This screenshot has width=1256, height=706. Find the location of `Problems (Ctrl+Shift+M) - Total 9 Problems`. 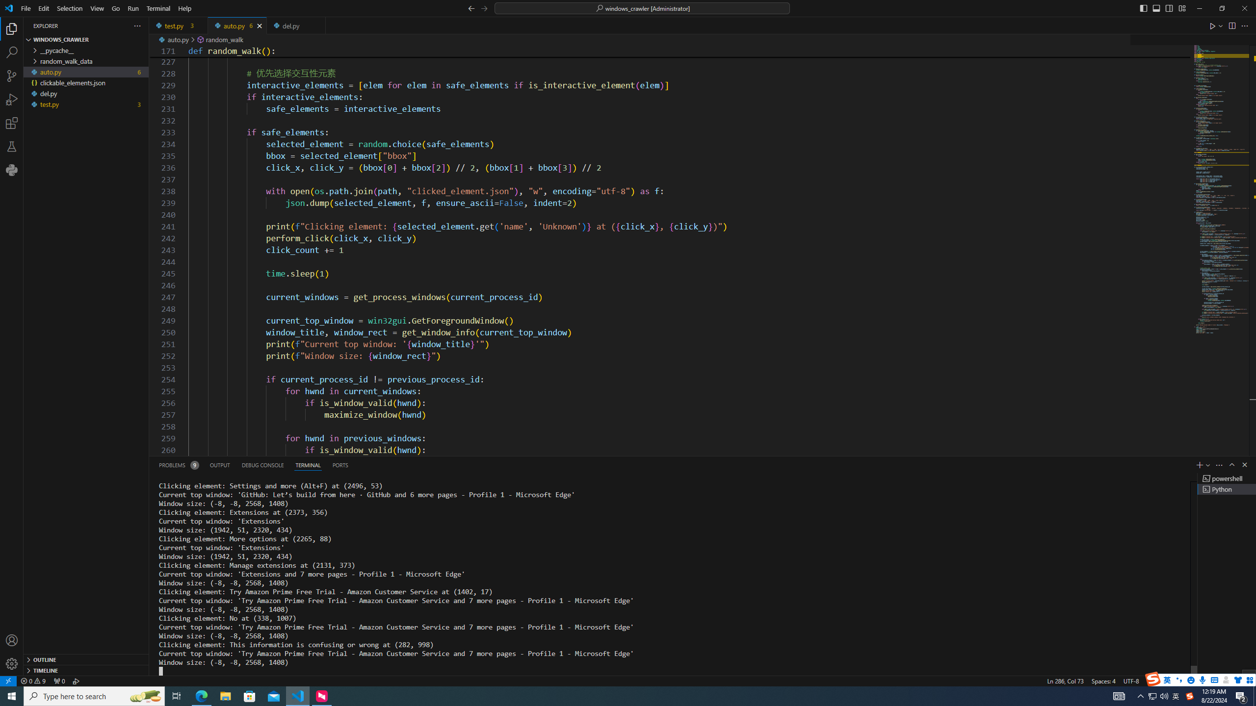

Problems (Ctrl+Shift+M) - Total 9 Problems is located at coordinates (178, 465).